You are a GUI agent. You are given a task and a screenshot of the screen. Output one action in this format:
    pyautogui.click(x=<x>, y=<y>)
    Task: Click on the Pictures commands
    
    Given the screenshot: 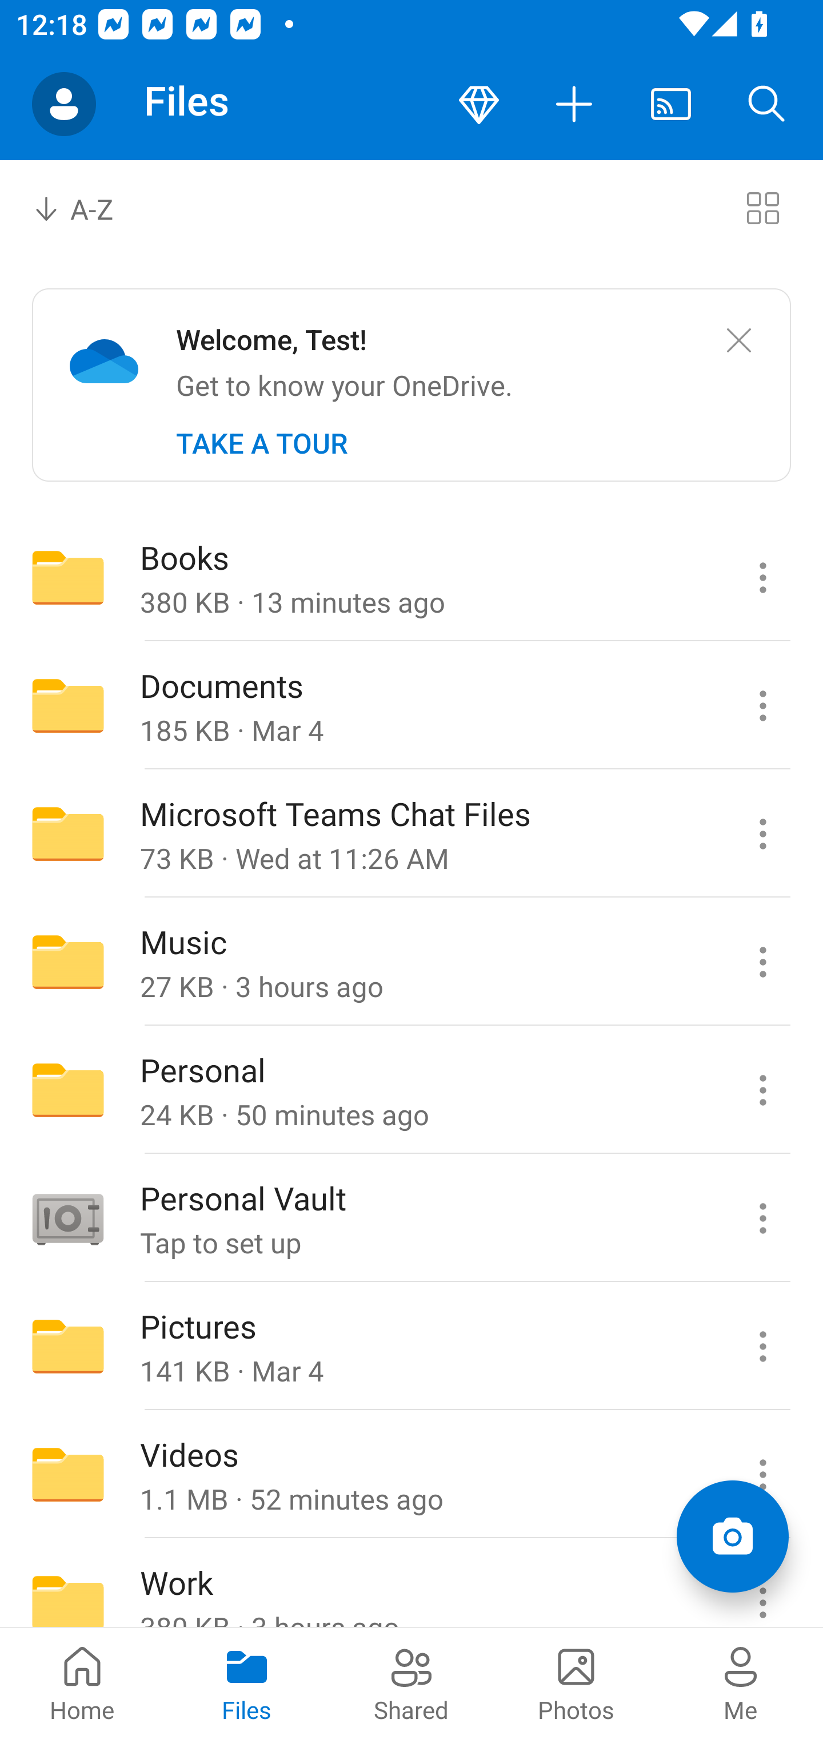 What is the action you would take?
    pyautogui.click(x=762, y=1347)
    